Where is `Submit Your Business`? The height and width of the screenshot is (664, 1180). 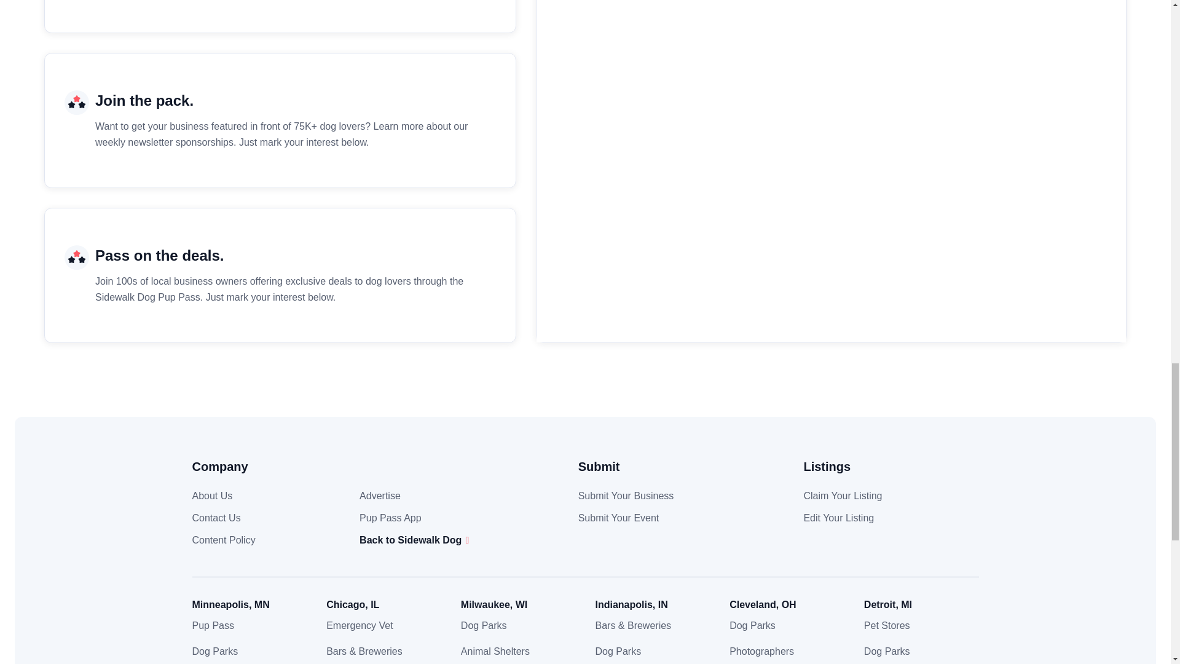
Submit Your Business is located at coordinates (626, 496).